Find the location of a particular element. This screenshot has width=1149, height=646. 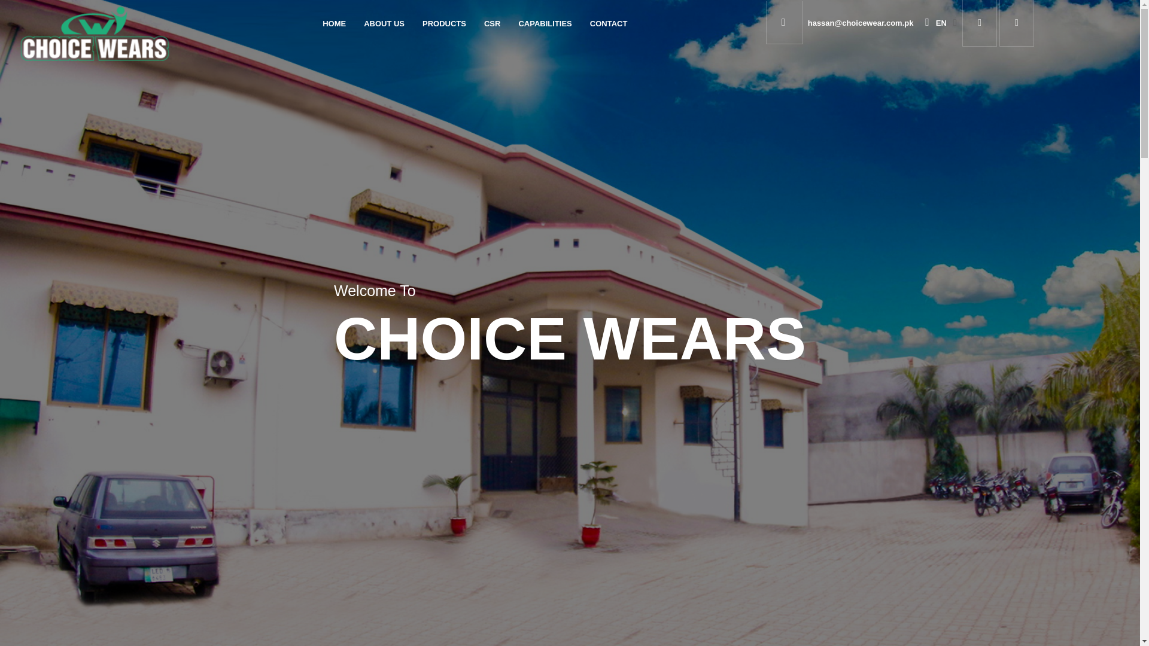

CSR is located at coordinates (492, 24).